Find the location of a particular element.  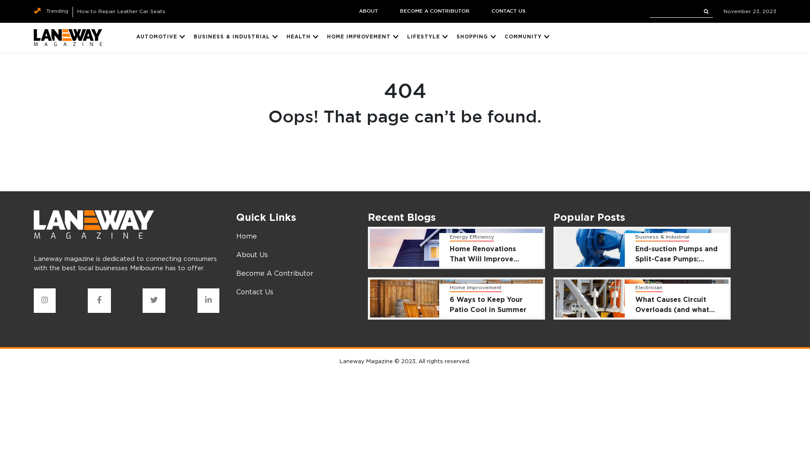

Energy Efficiency is located at coordinates (472, 237).